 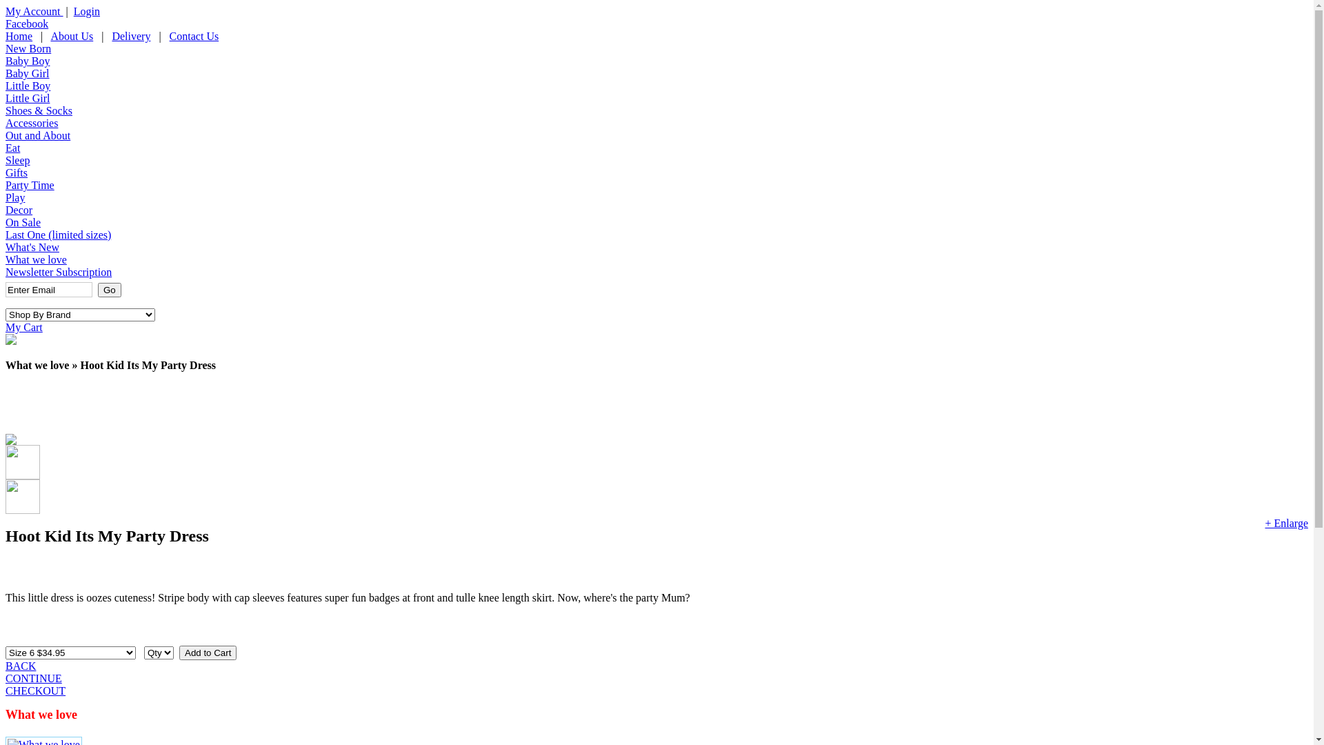 What do you see at coordinates (27, 23) in the screenshot?
I see `Facebook` at bounding box center [27, 23].